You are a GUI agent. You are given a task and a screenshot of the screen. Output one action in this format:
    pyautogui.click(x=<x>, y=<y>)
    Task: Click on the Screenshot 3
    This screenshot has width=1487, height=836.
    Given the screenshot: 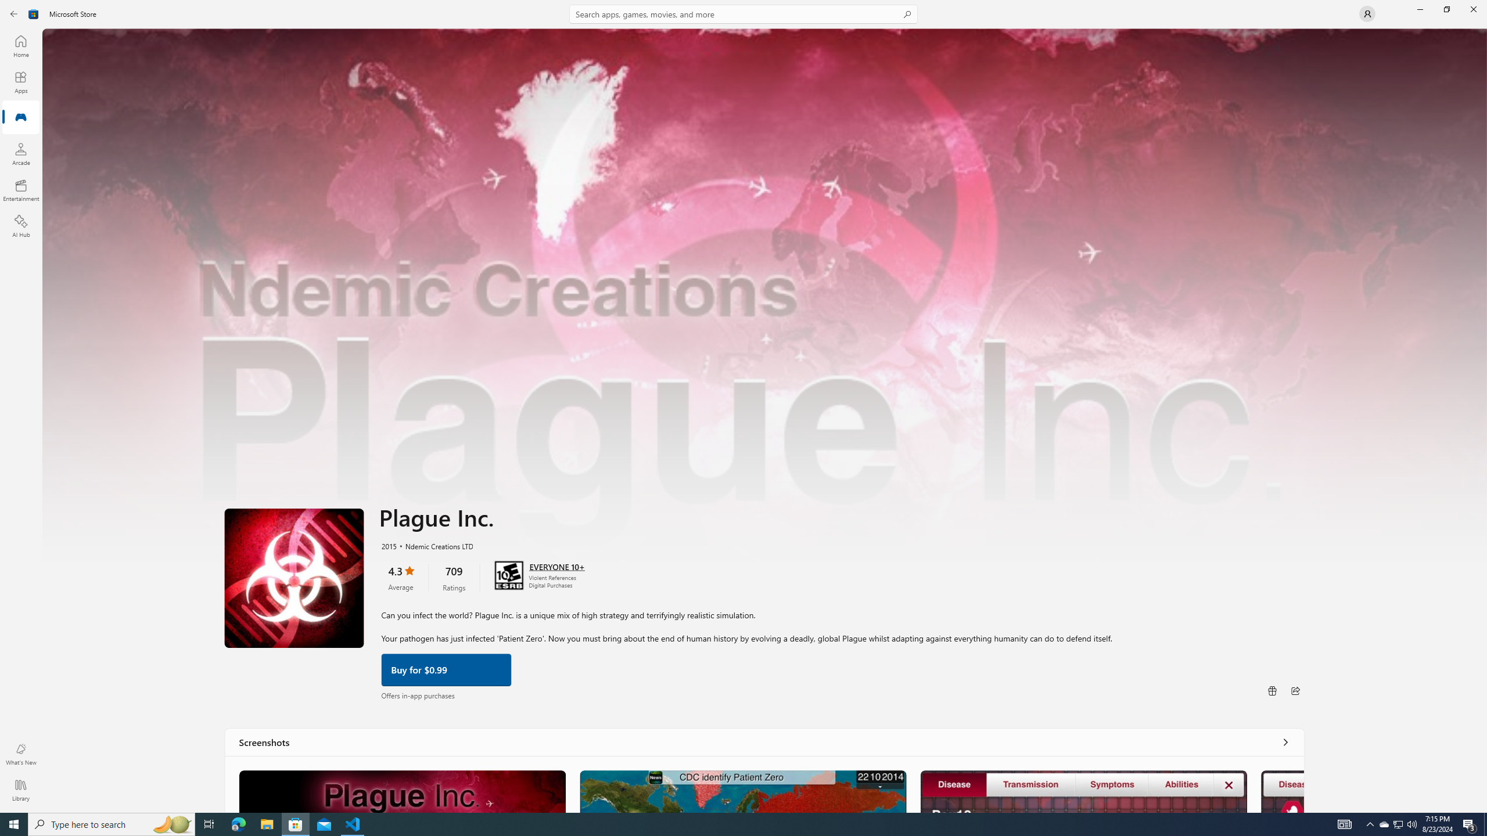 What is the action you would take?
    pyautogui.click(x=1083, y=791)
    